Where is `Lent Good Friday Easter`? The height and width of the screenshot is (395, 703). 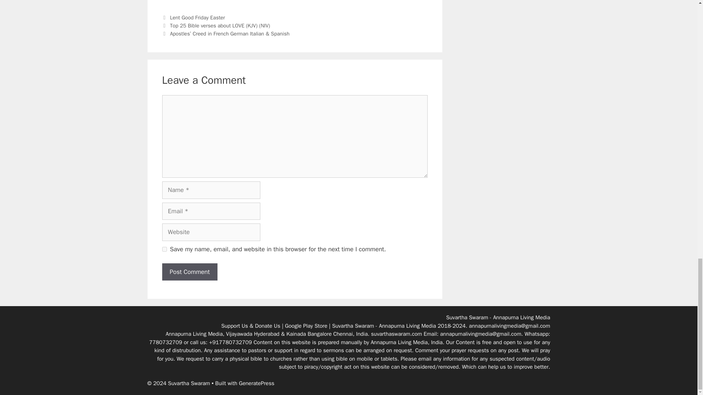
Lent Good Friday Easter is located at coordinates (197, 18).